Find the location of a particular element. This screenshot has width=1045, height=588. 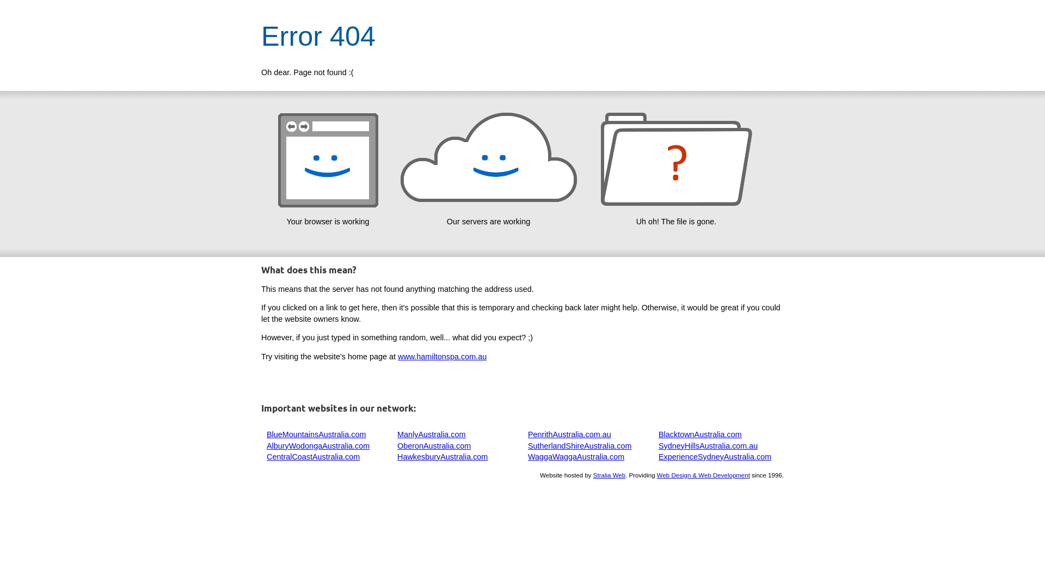

HawkesburyAustralia.com is located at coordinates (442, 457).